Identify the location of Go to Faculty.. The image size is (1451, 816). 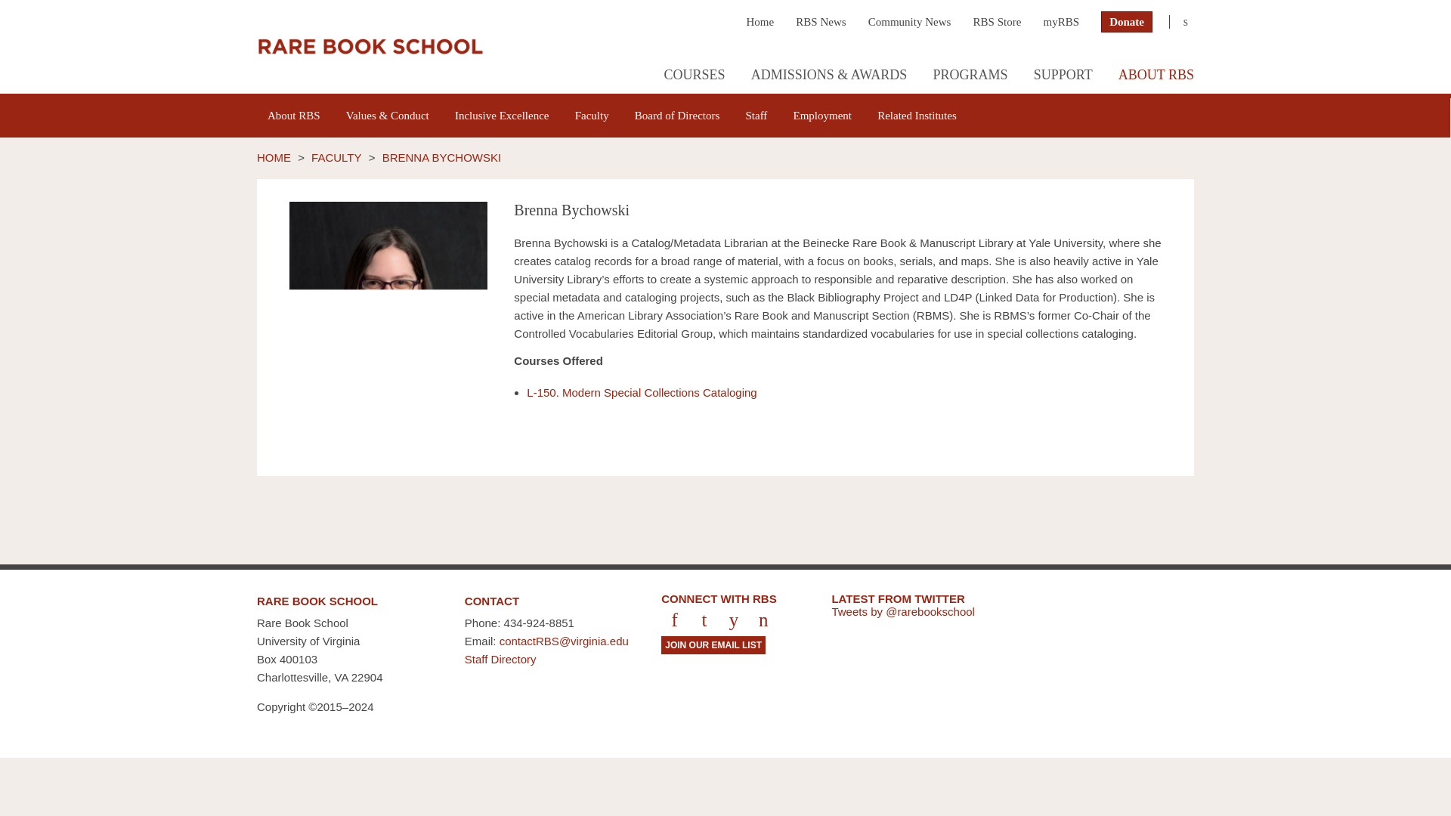
(336, 157).